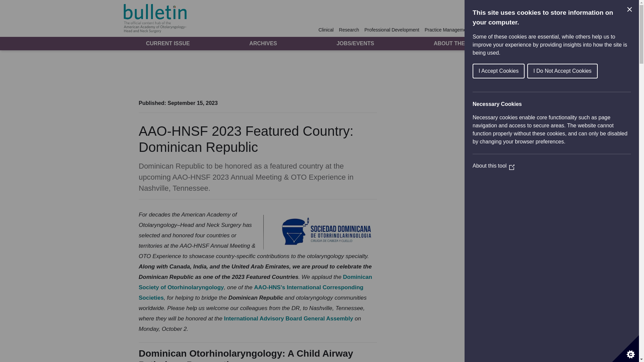  What do you see at coordinates (256, 282) in the screenshot?
I see `Dominican Society of Otorhinolaryngology` at bounding box center [256, 282].